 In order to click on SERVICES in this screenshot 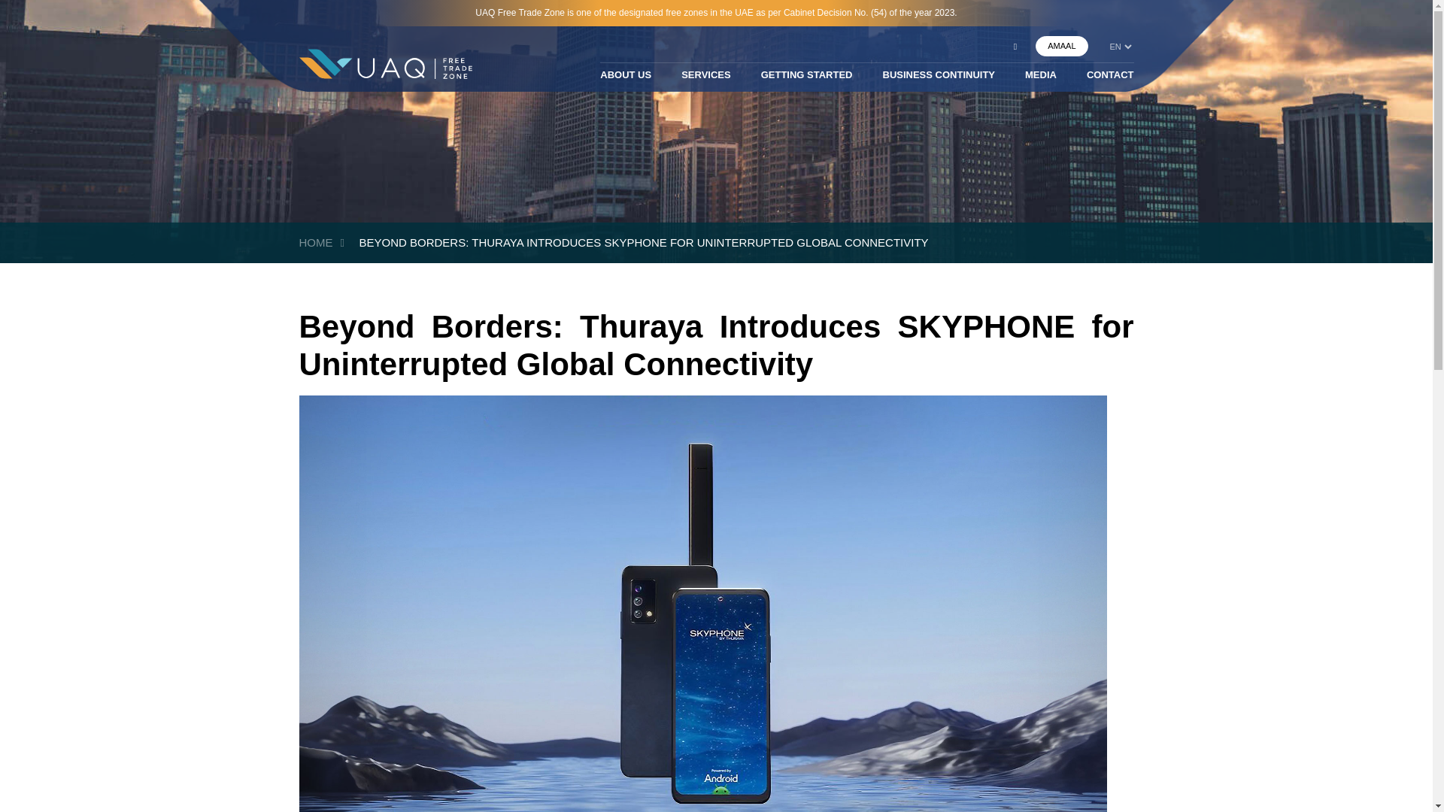, I will do `click(705, 80)`.